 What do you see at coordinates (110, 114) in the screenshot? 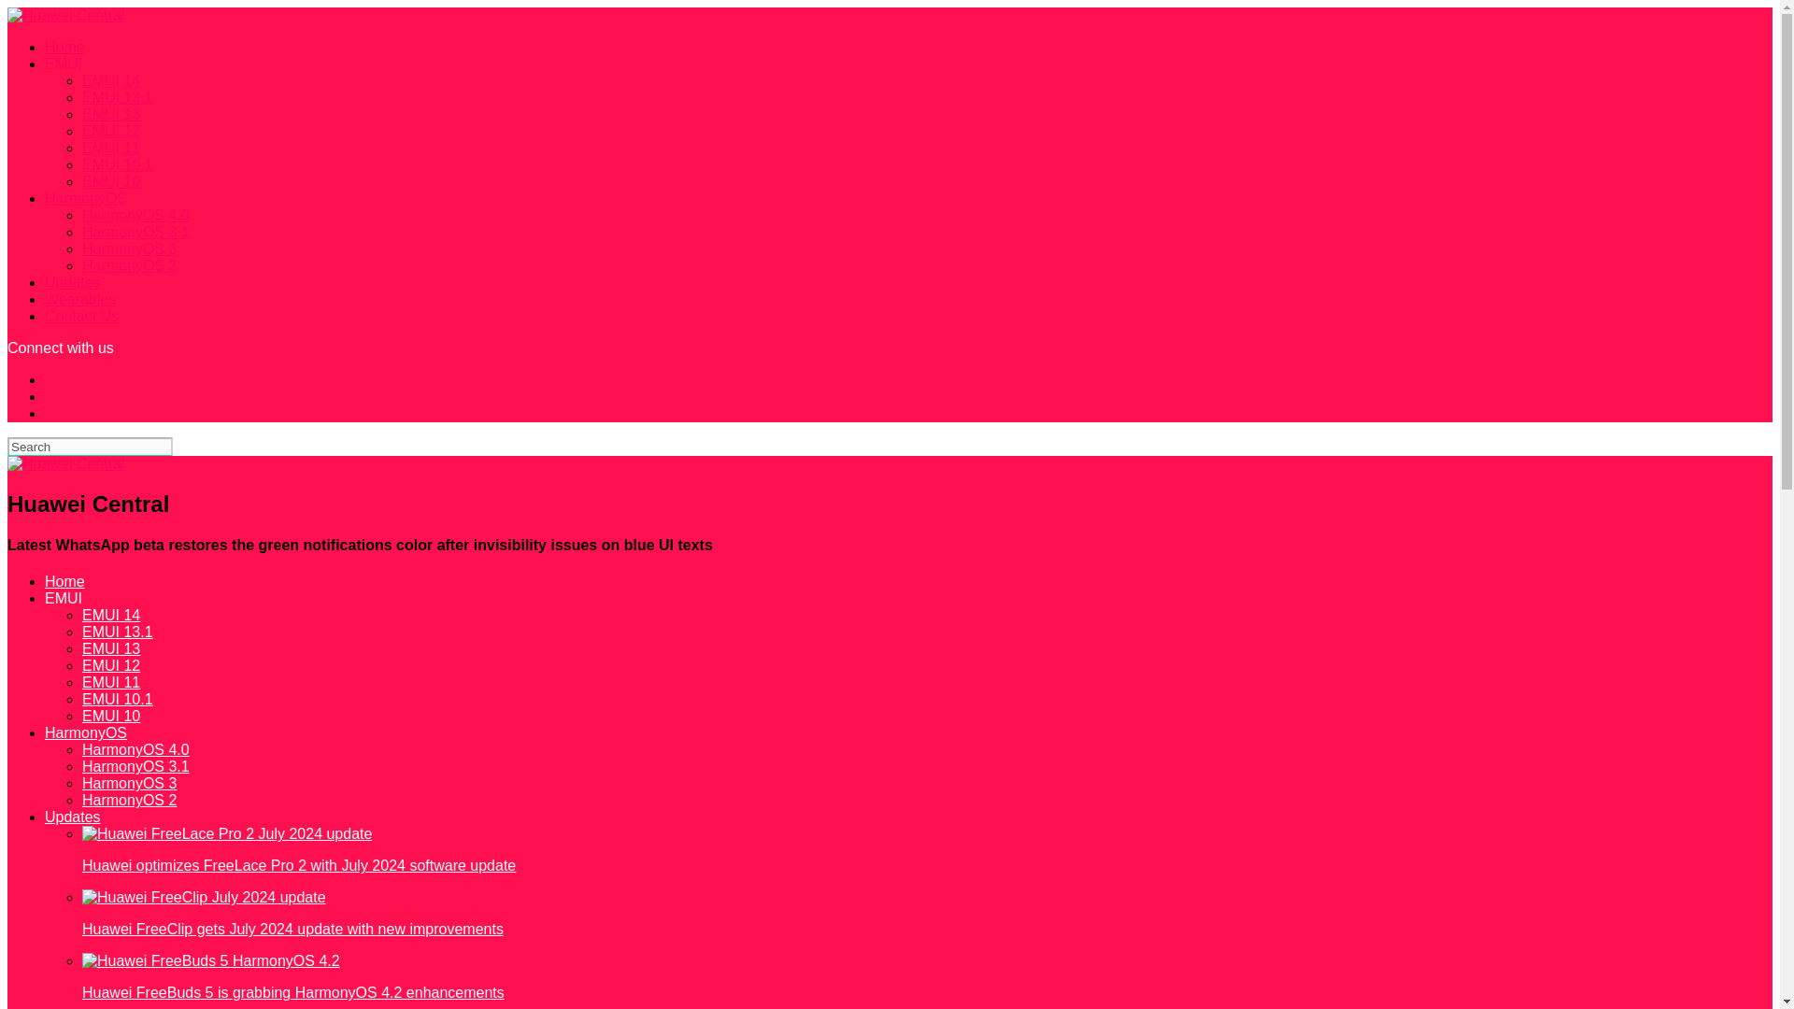
I see `EMUI 13` at bounding box center [110, 114].